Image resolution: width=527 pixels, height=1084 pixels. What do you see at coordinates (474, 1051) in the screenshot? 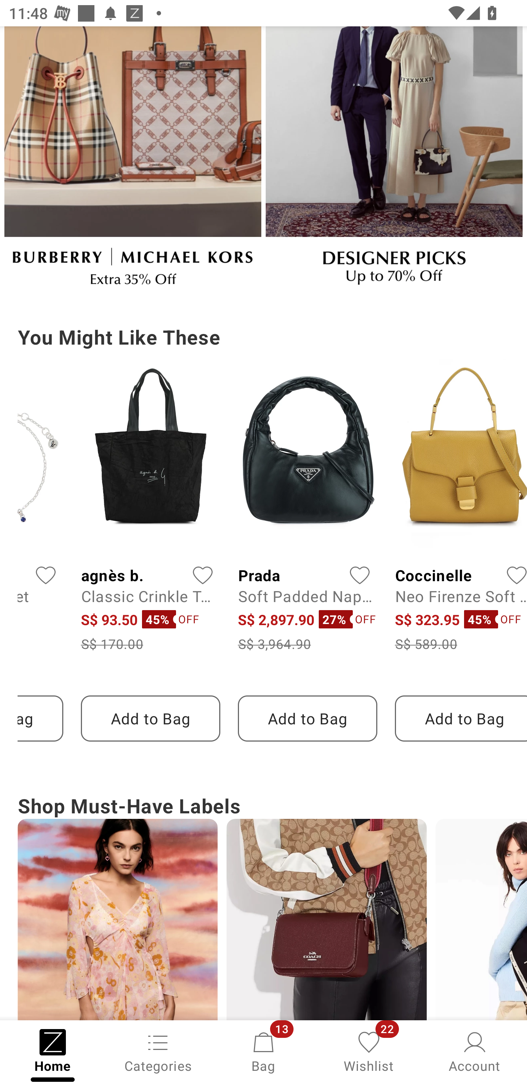
I see `Account` at bounding box center [474, 1051].